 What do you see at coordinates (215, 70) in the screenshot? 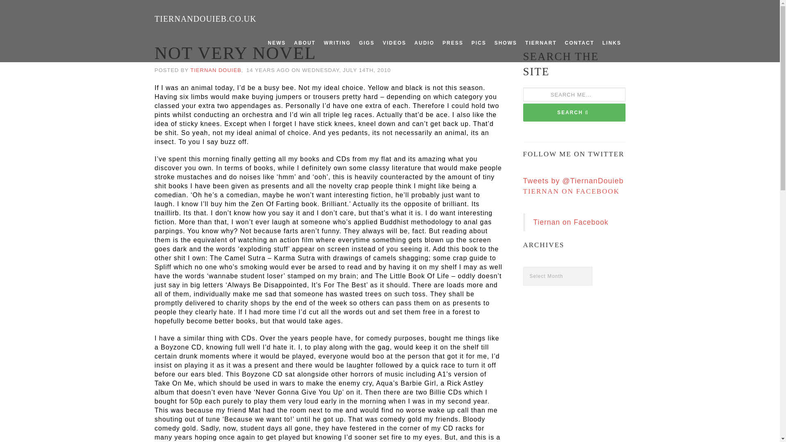
I see `TIERNAN DOUIEB` at bounding box center [215, 70].